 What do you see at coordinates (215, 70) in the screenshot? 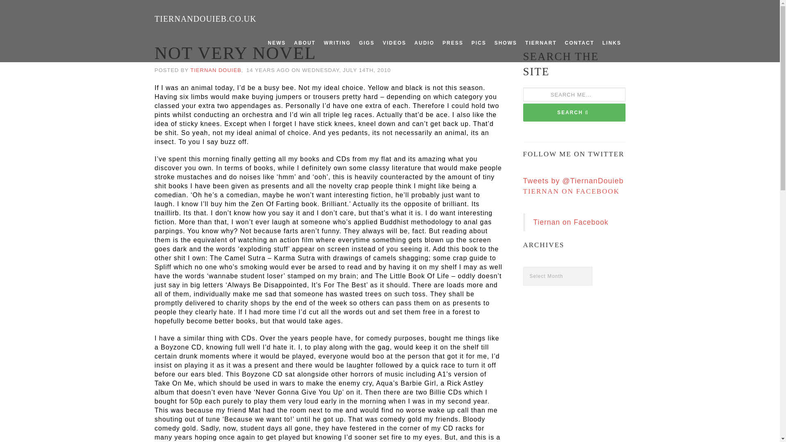
I see `TIERNAN DOUIEB` at bounding box center [215, 70].